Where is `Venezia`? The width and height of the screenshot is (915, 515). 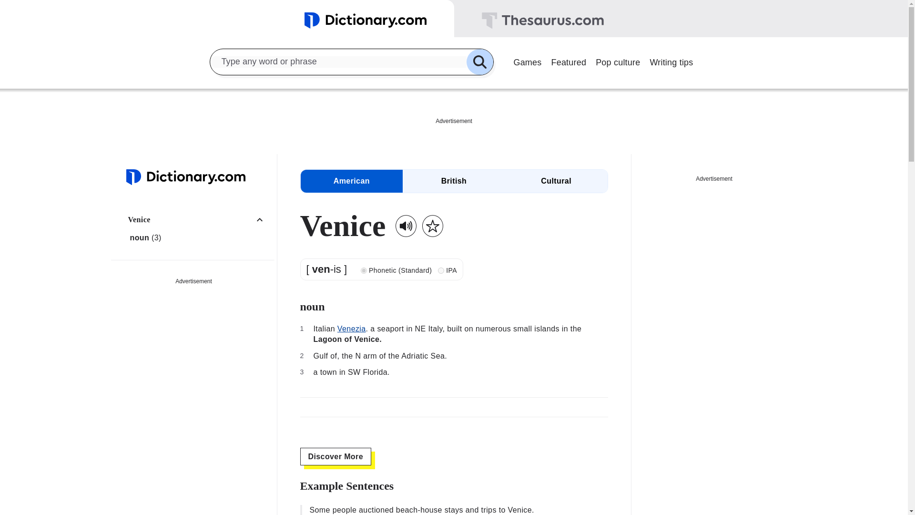 Venezia is located at coordinates (352, 329).